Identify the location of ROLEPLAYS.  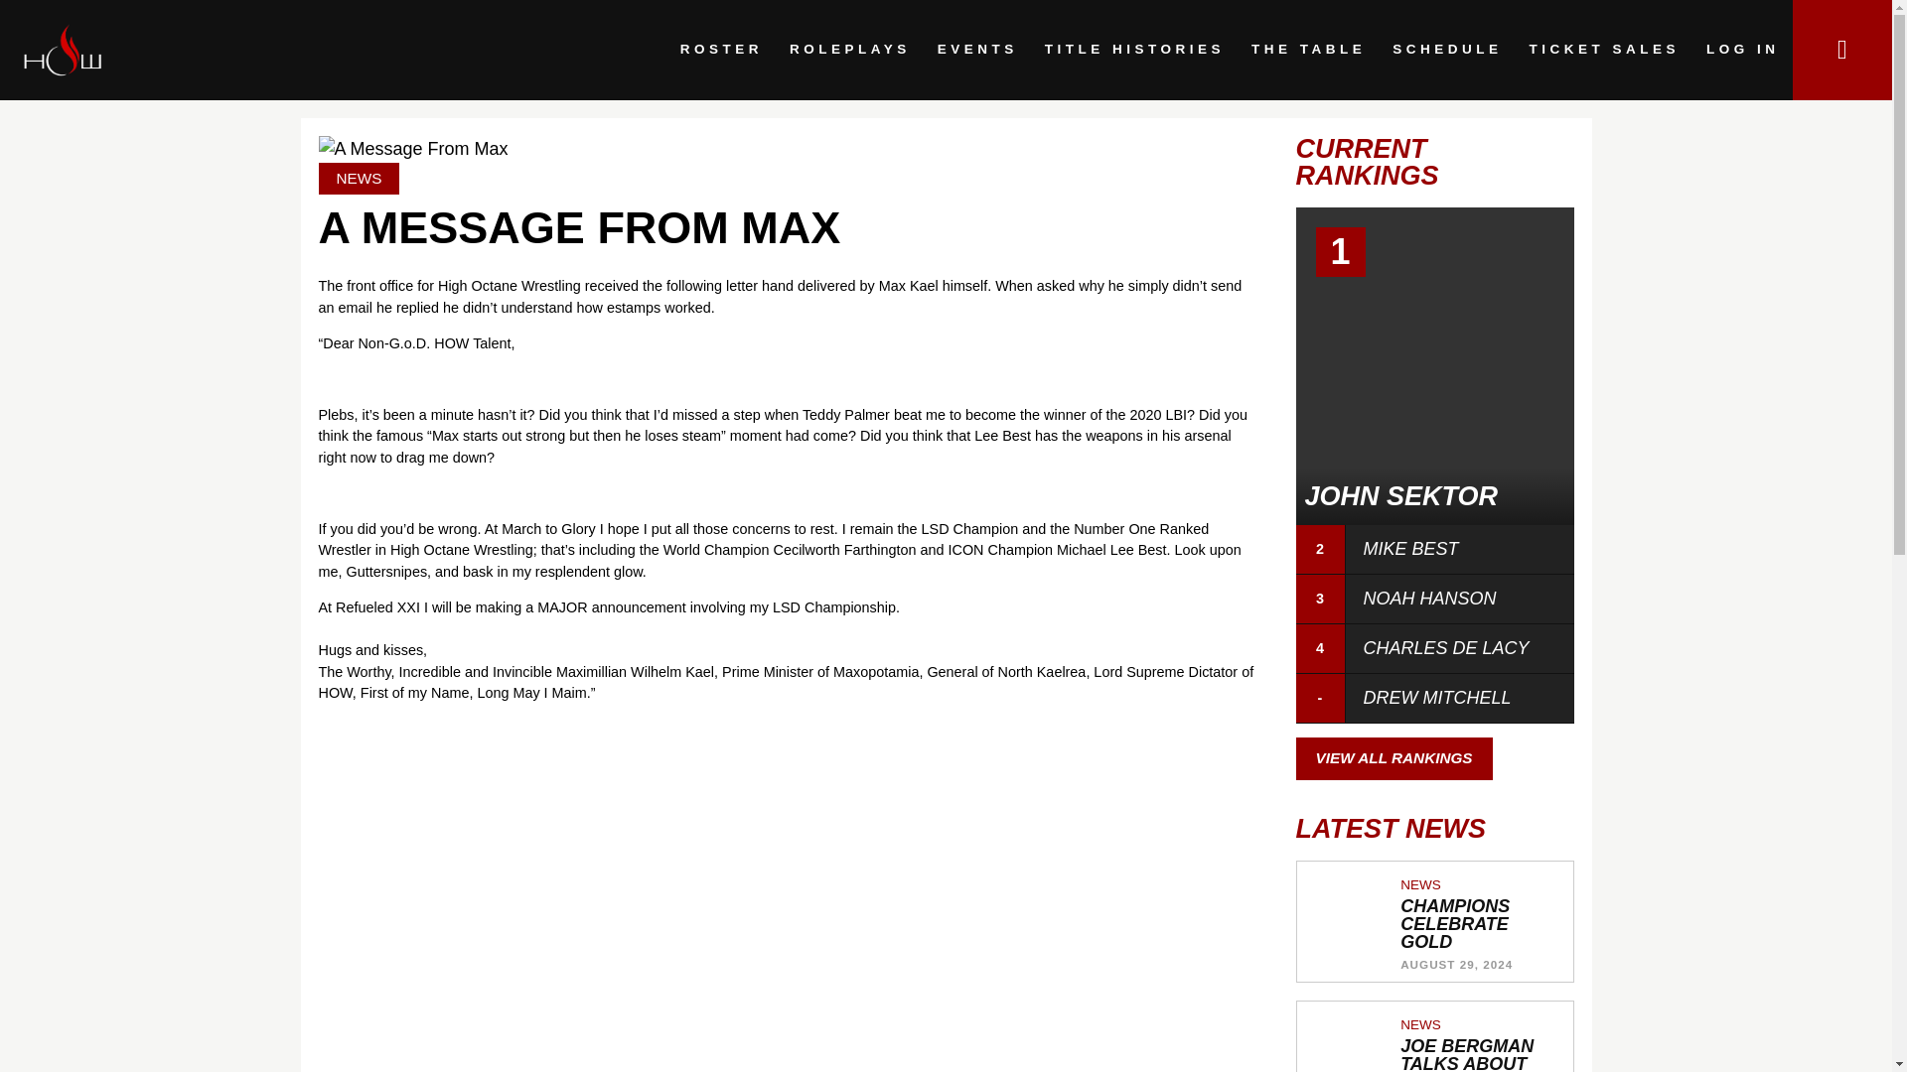
(849, 50).